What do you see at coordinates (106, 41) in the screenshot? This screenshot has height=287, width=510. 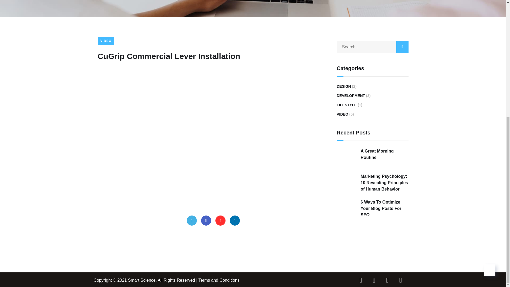 I see `VIDEO` at bounding box center [106, 41].